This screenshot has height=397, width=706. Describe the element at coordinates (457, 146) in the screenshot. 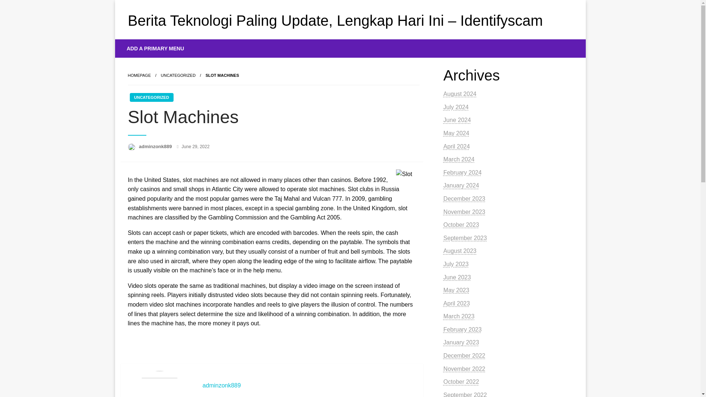

I see `April 2024` at that location.